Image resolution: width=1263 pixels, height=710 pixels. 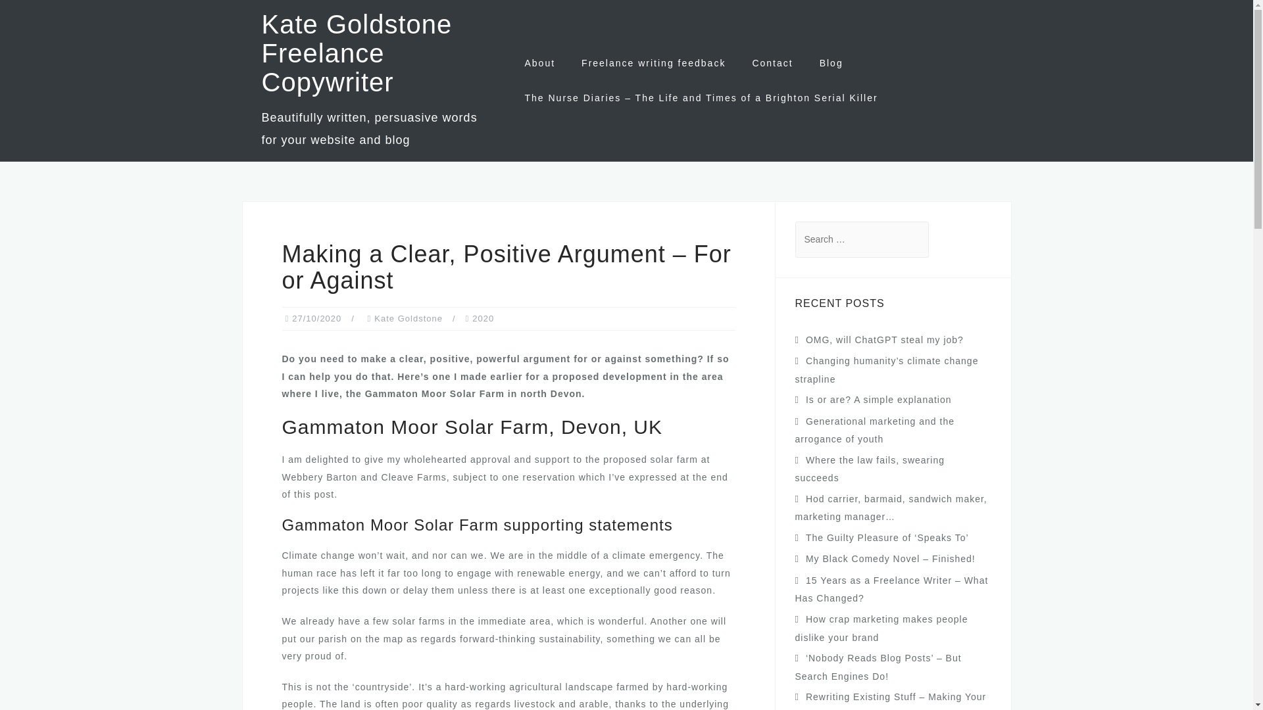 I want to click on Is or are? A simple explanation, so click(x=879, y=400).